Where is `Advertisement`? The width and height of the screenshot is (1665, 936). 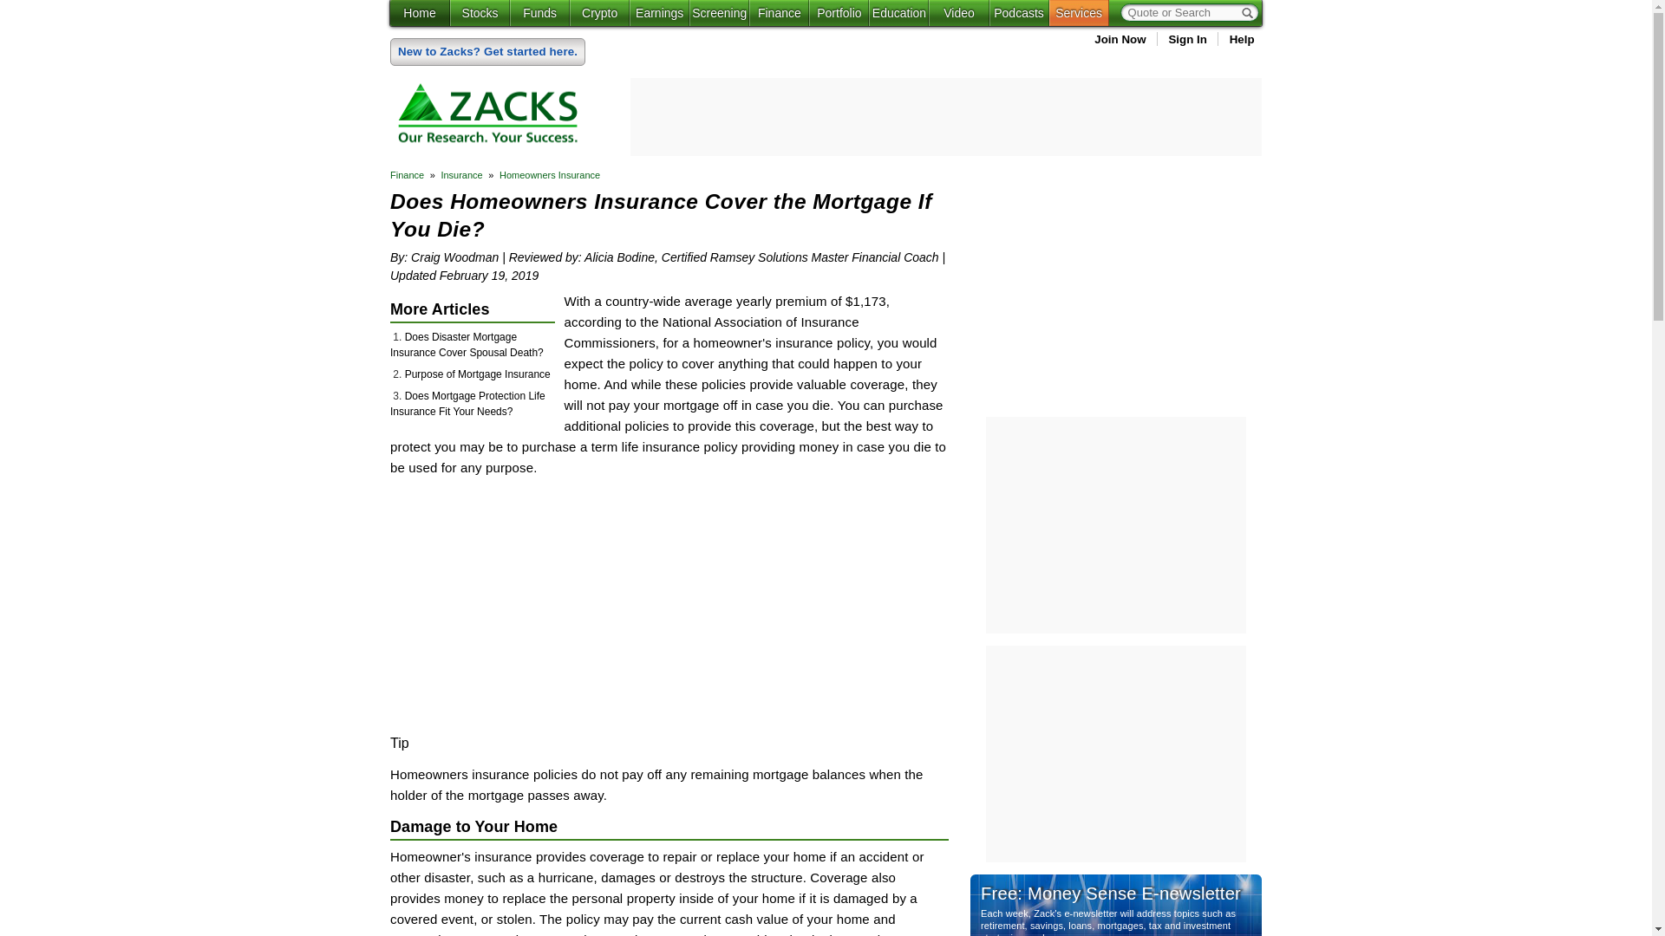 Advertisement is located at coordinates (571, 606).